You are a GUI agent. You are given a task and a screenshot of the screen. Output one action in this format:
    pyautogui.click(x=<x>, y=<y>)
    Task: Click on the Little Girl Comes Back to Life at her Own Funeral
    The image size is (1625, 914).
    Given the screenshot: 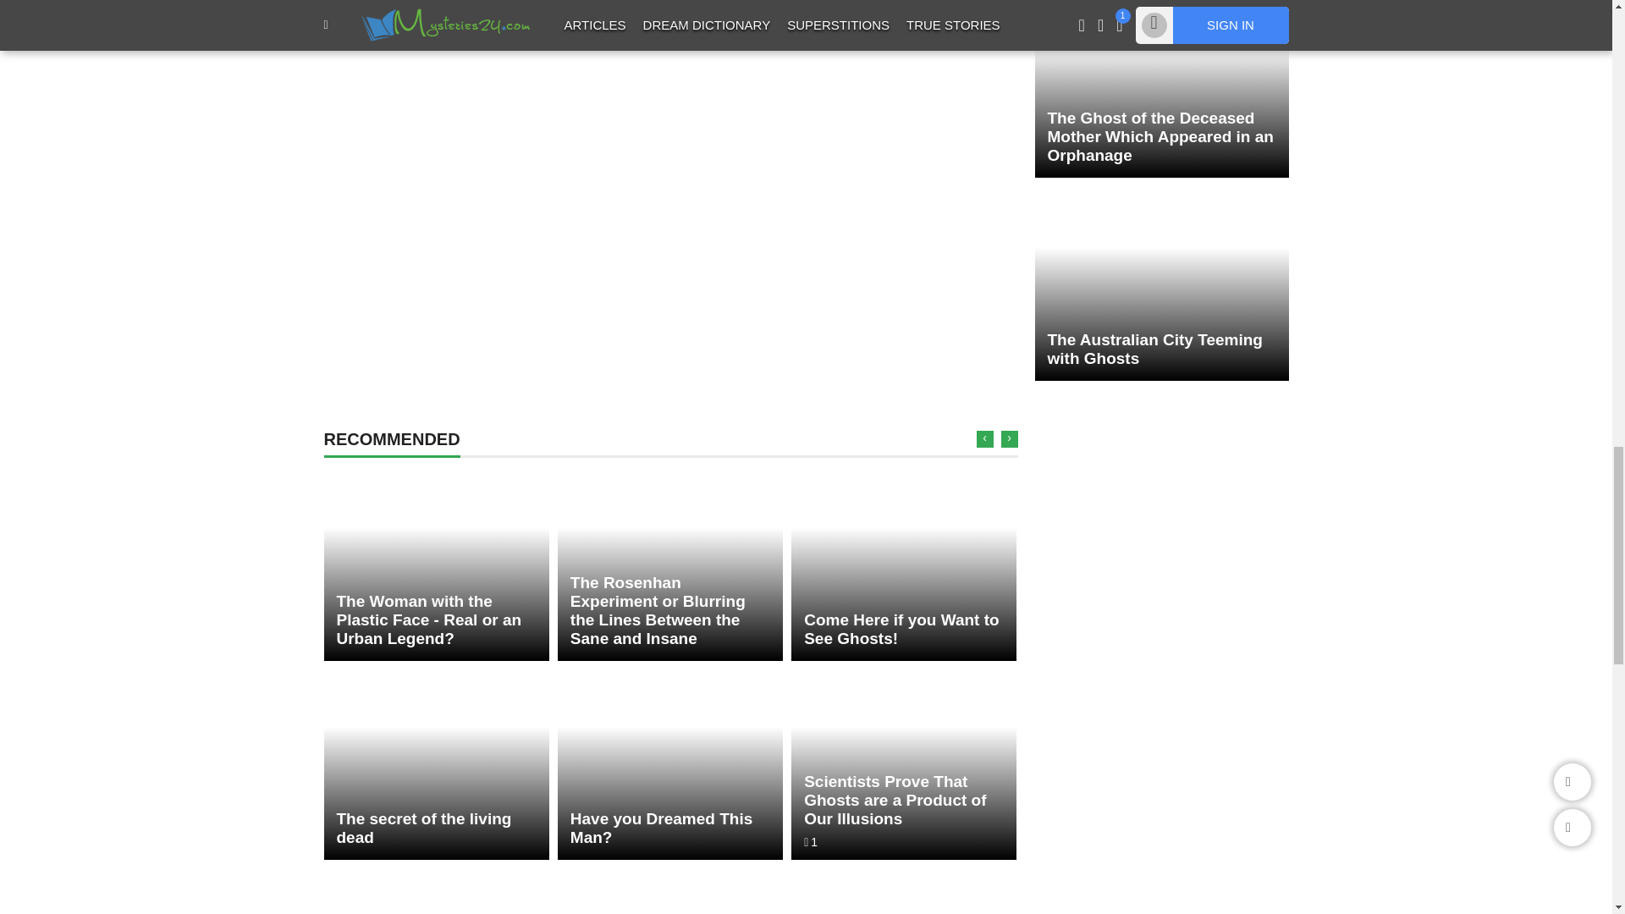 What is the action you would take?
    pyautogui.click(x=670, y=891)
    